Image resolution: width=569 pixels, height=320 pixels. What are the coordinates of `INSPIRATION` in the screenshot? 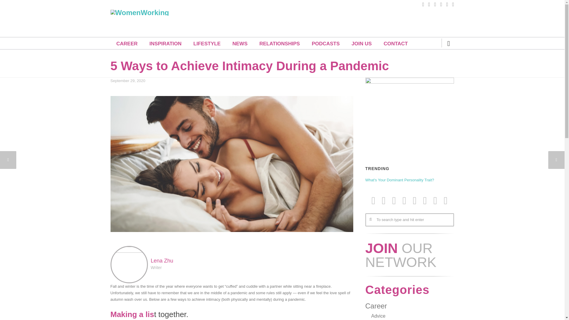 It's located at (165, 44).